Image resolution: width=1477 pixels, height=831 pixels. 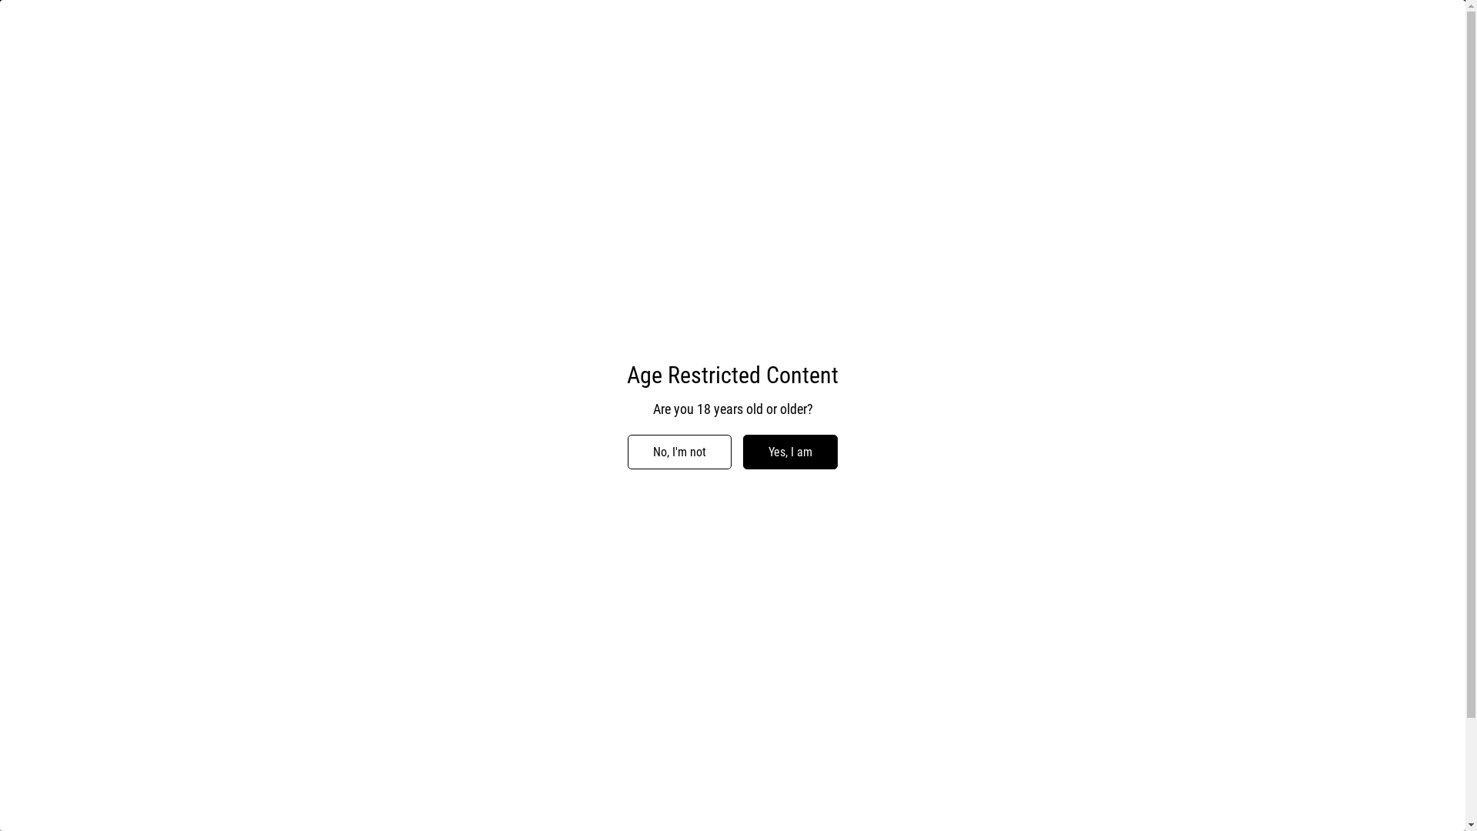 I want to click on 1300 133 993, so click(x=148, y=46).